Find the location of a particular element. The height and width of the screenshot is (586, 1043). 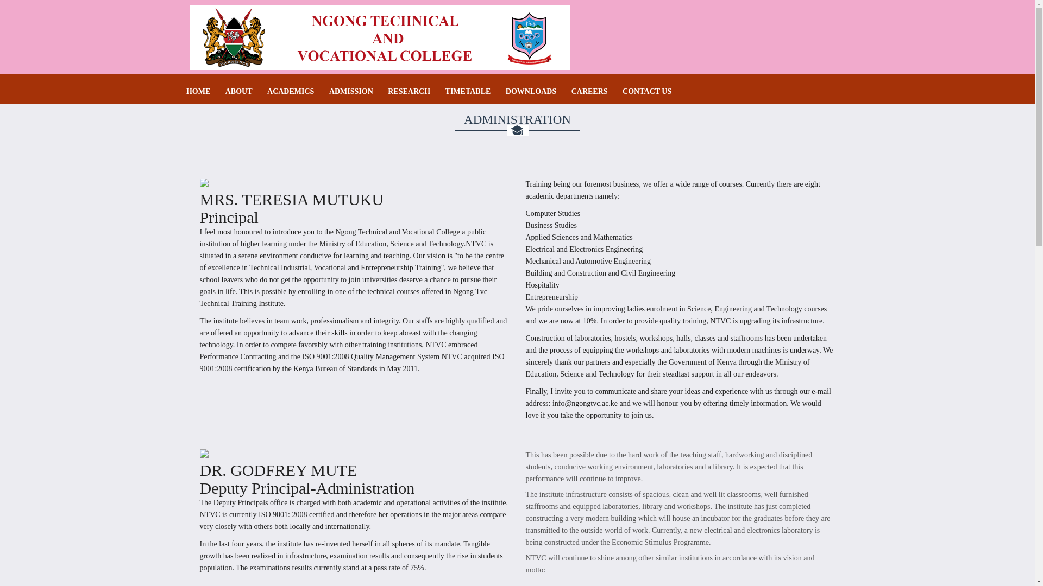

ADMISSION is located at coordinates (351, 91).